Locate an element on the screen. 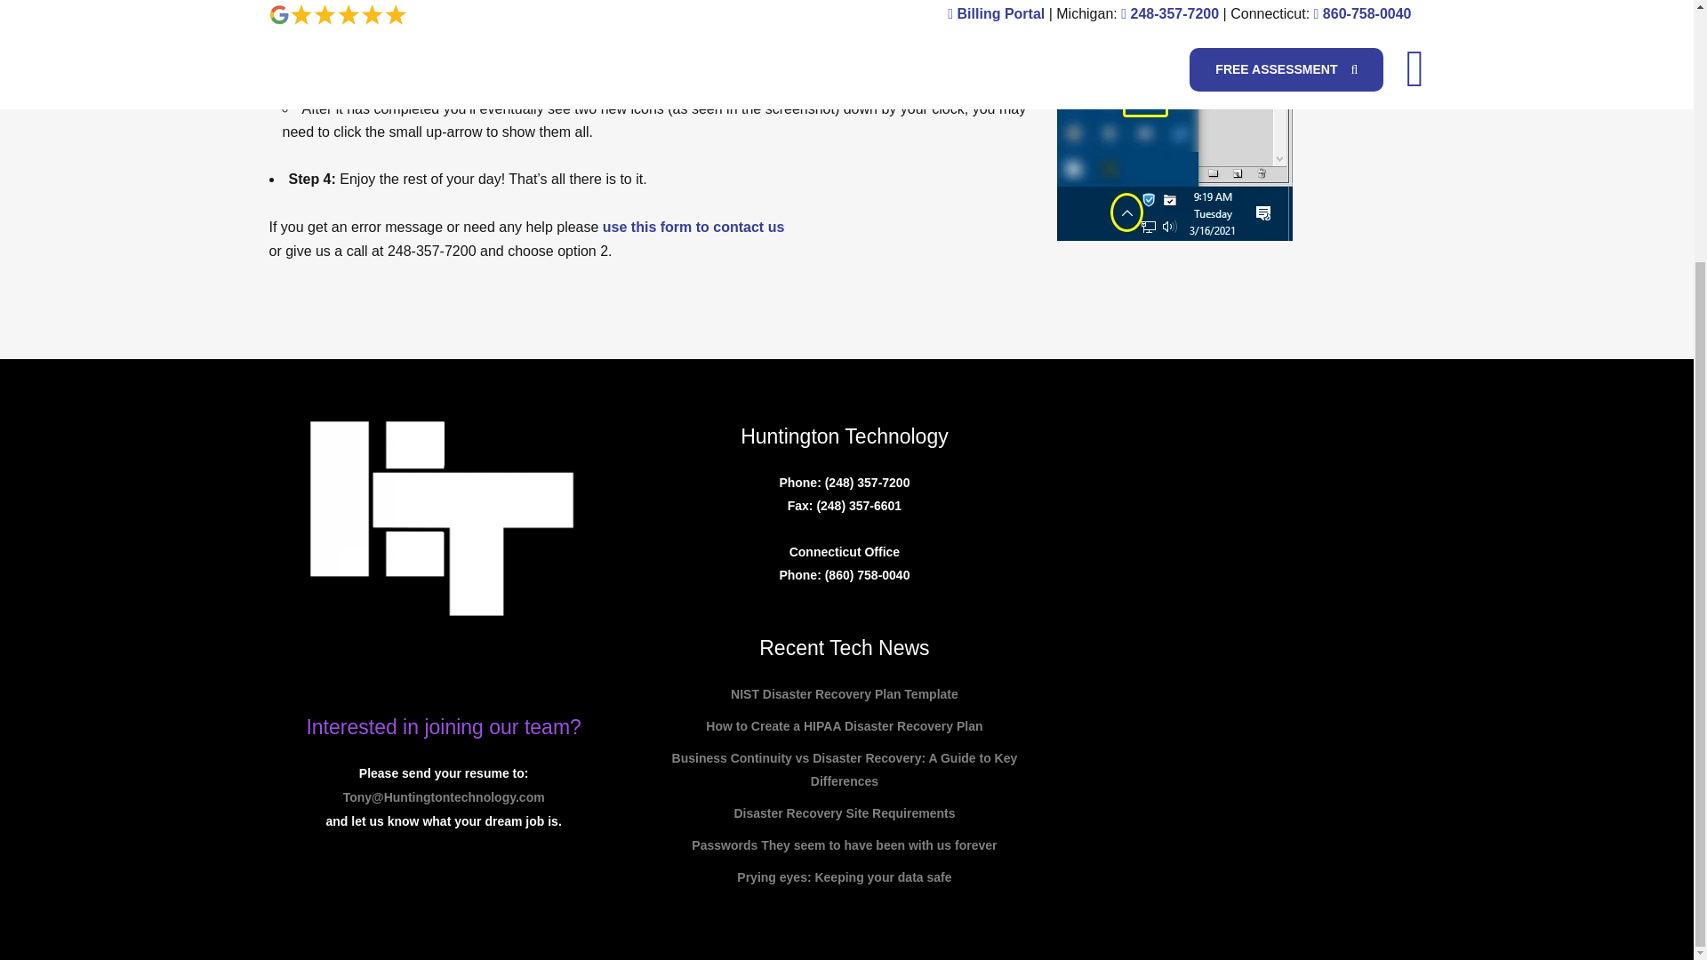 This screenshot has height=960, width=1707. use this form to contact us is located at coordinates (693, 227).